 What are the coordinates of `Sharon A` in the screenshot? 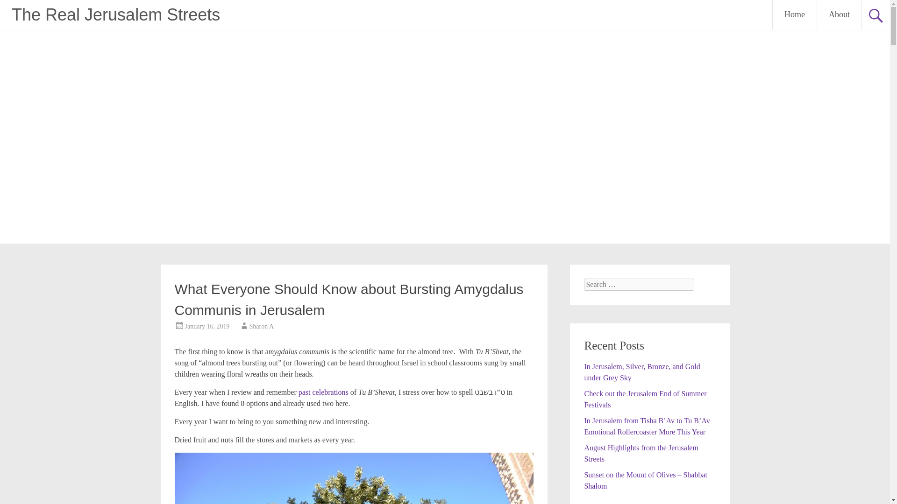 It's located at (262, 327).